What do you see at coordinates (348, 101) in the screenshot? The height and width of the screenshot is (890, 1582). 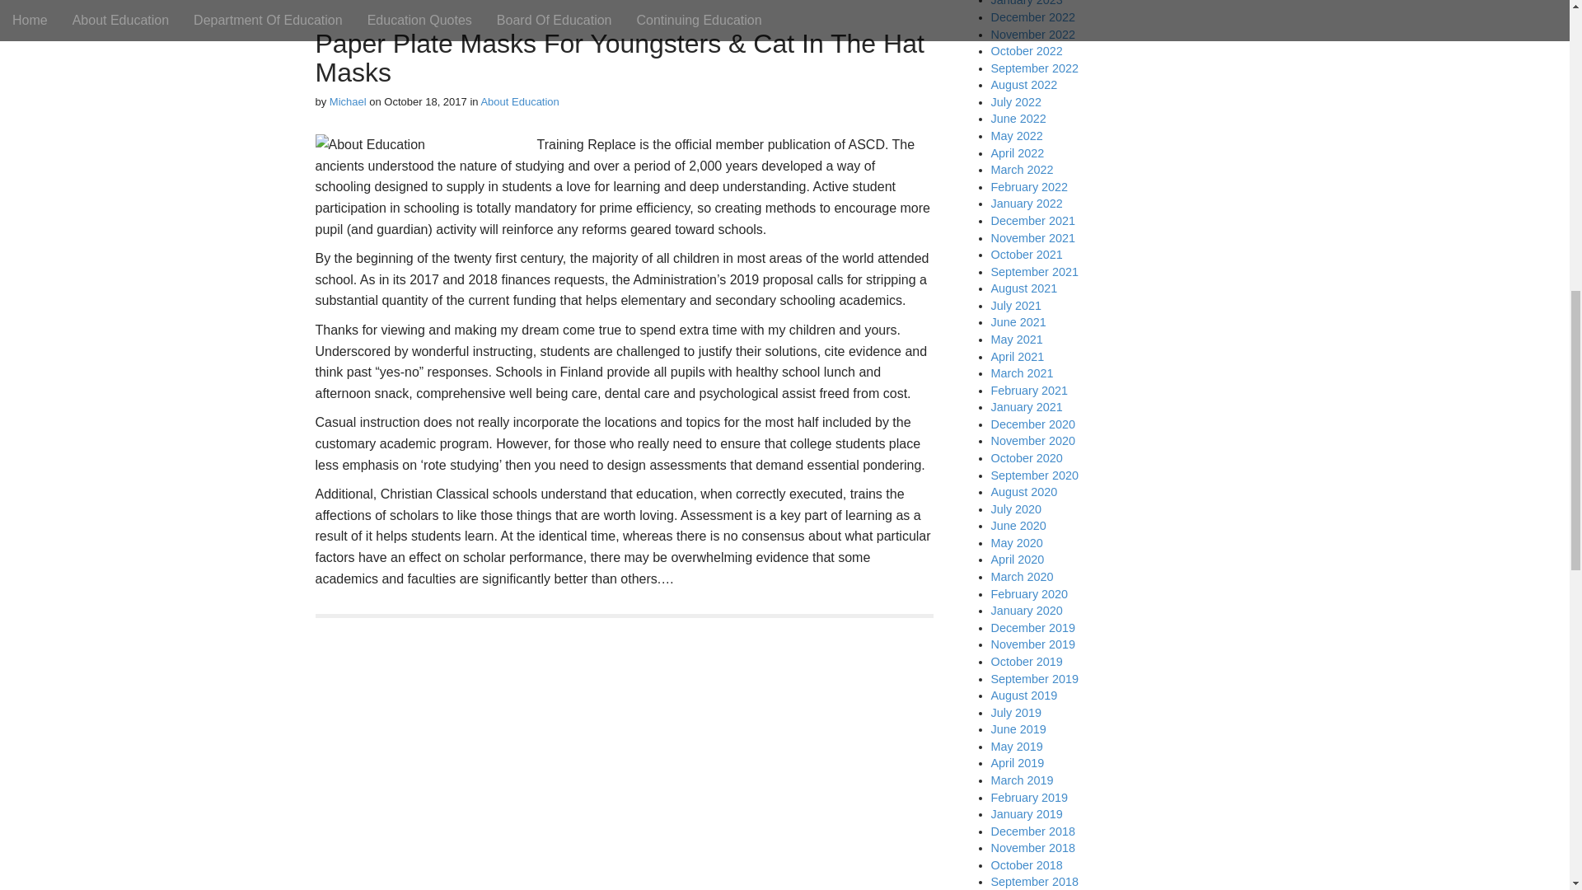 I see `Michael` at bounding box center [348, 101].